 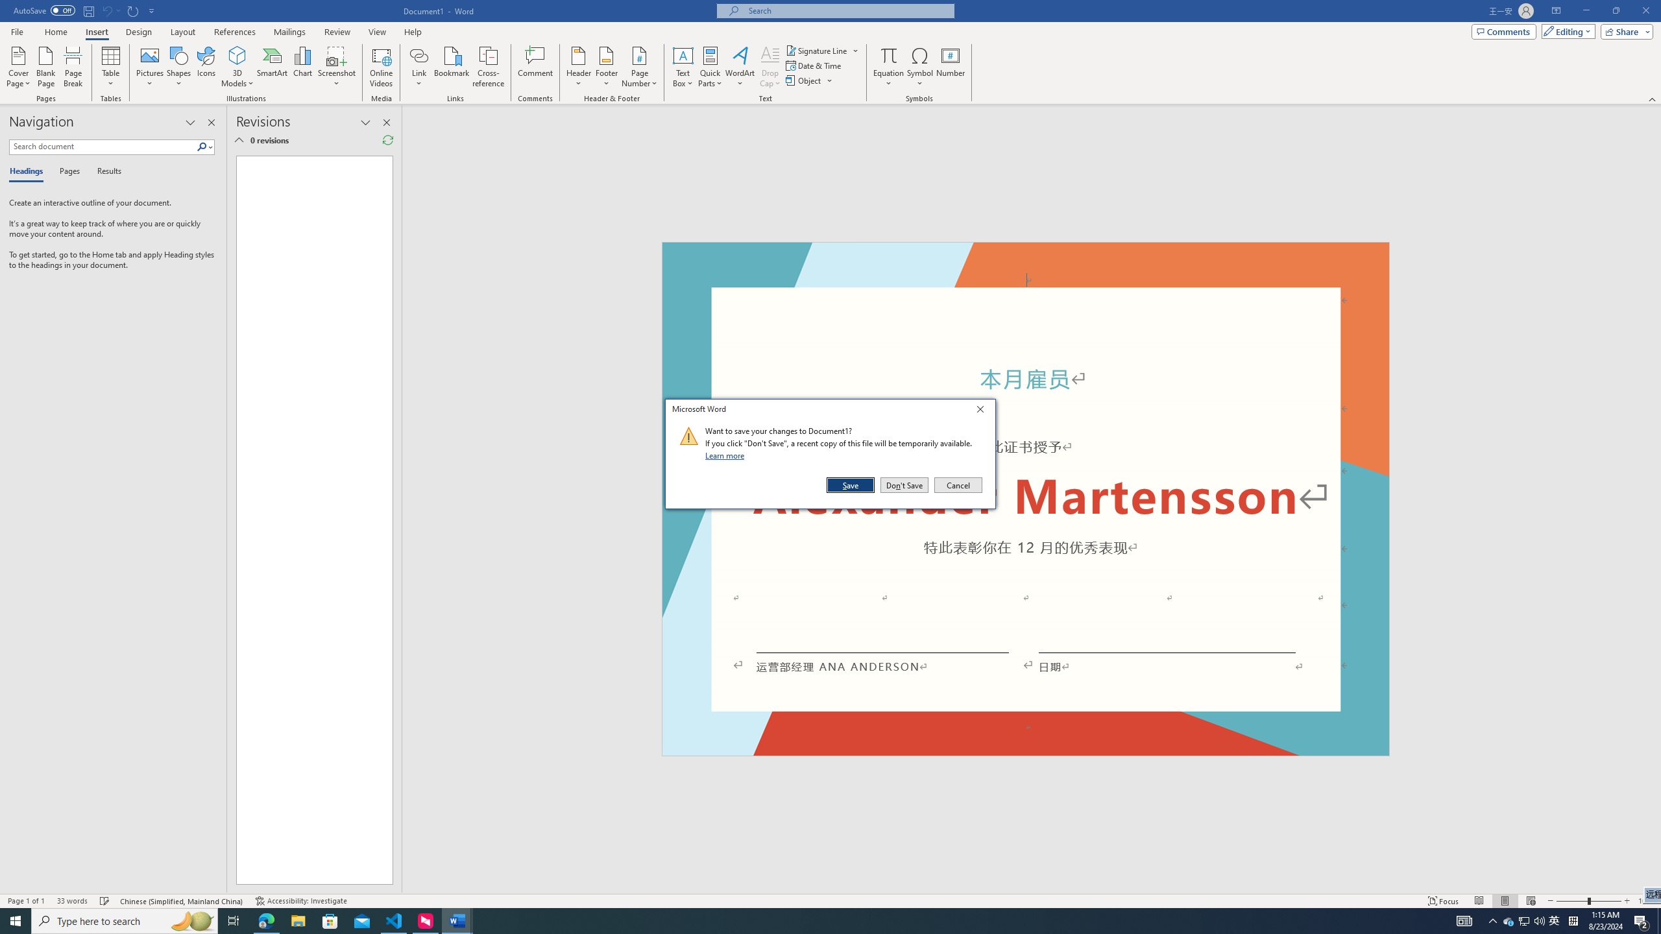 I want to click on Online Videos..., so click(x=889, y=67).